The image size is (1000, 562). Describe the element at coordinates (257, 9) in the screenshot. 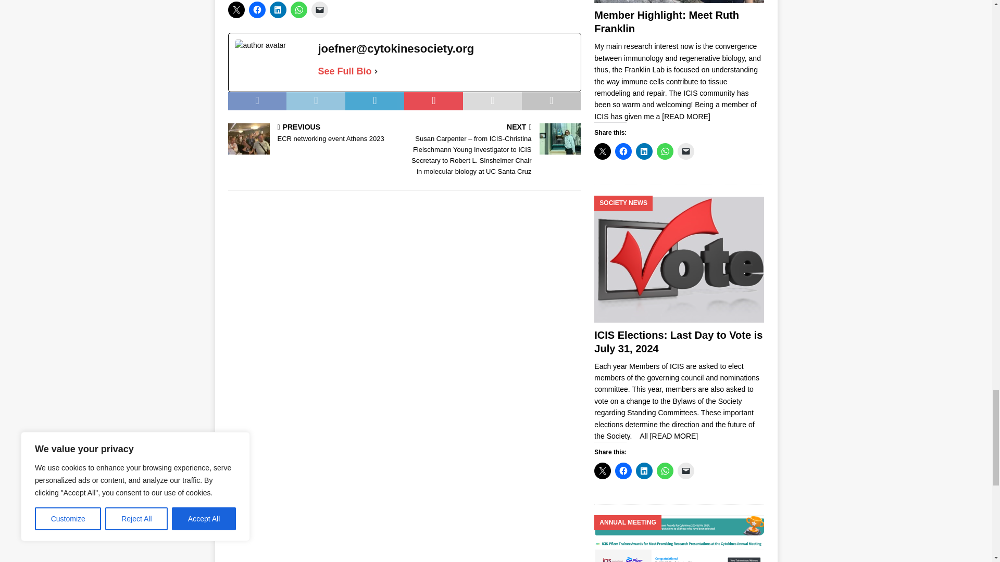

I see `Click to share on Facebook` at that location.